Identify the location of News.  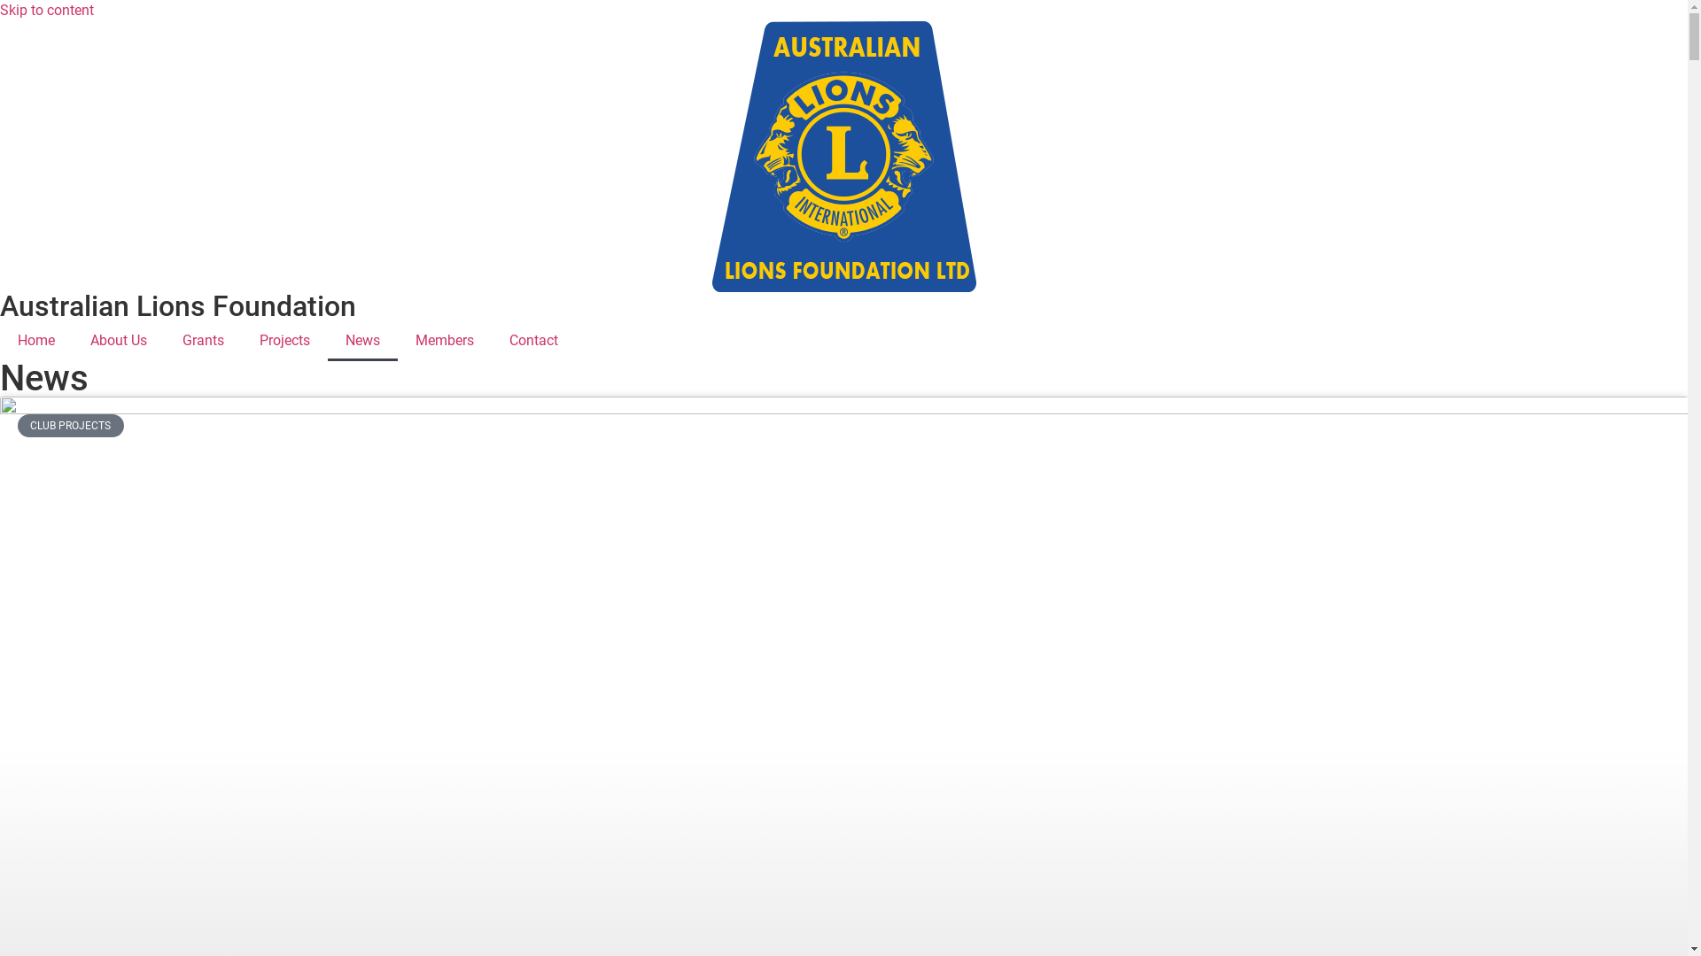
(363, 341).